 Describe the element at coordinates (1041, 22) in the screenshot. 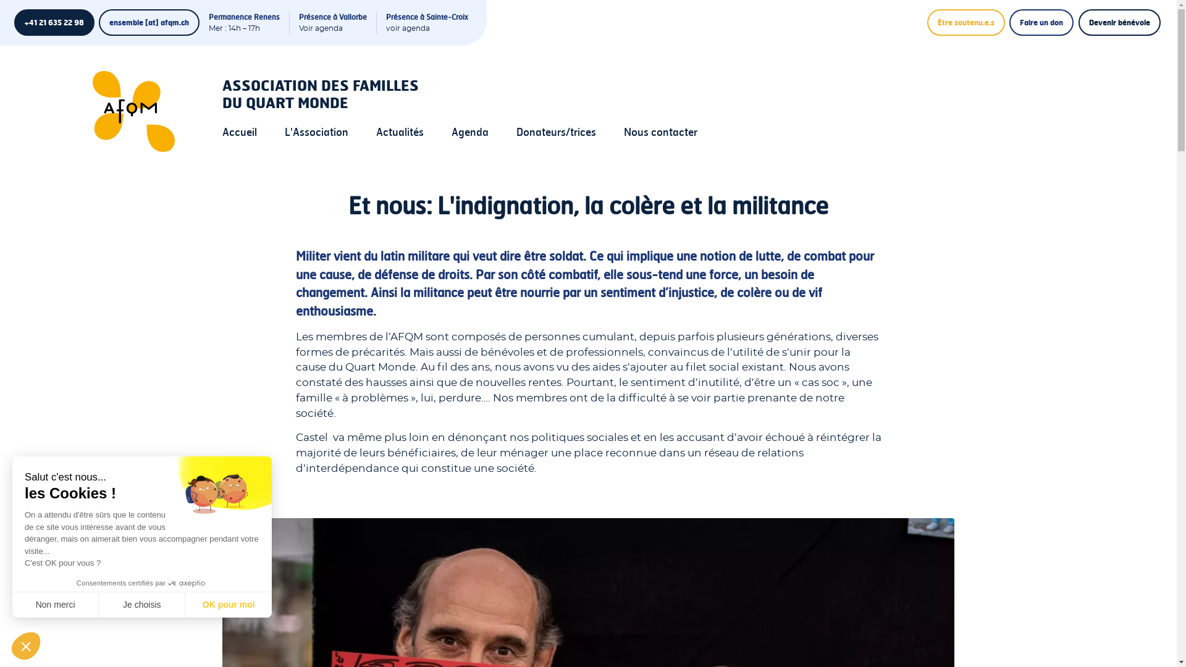

I see `Faire un don` at that location.